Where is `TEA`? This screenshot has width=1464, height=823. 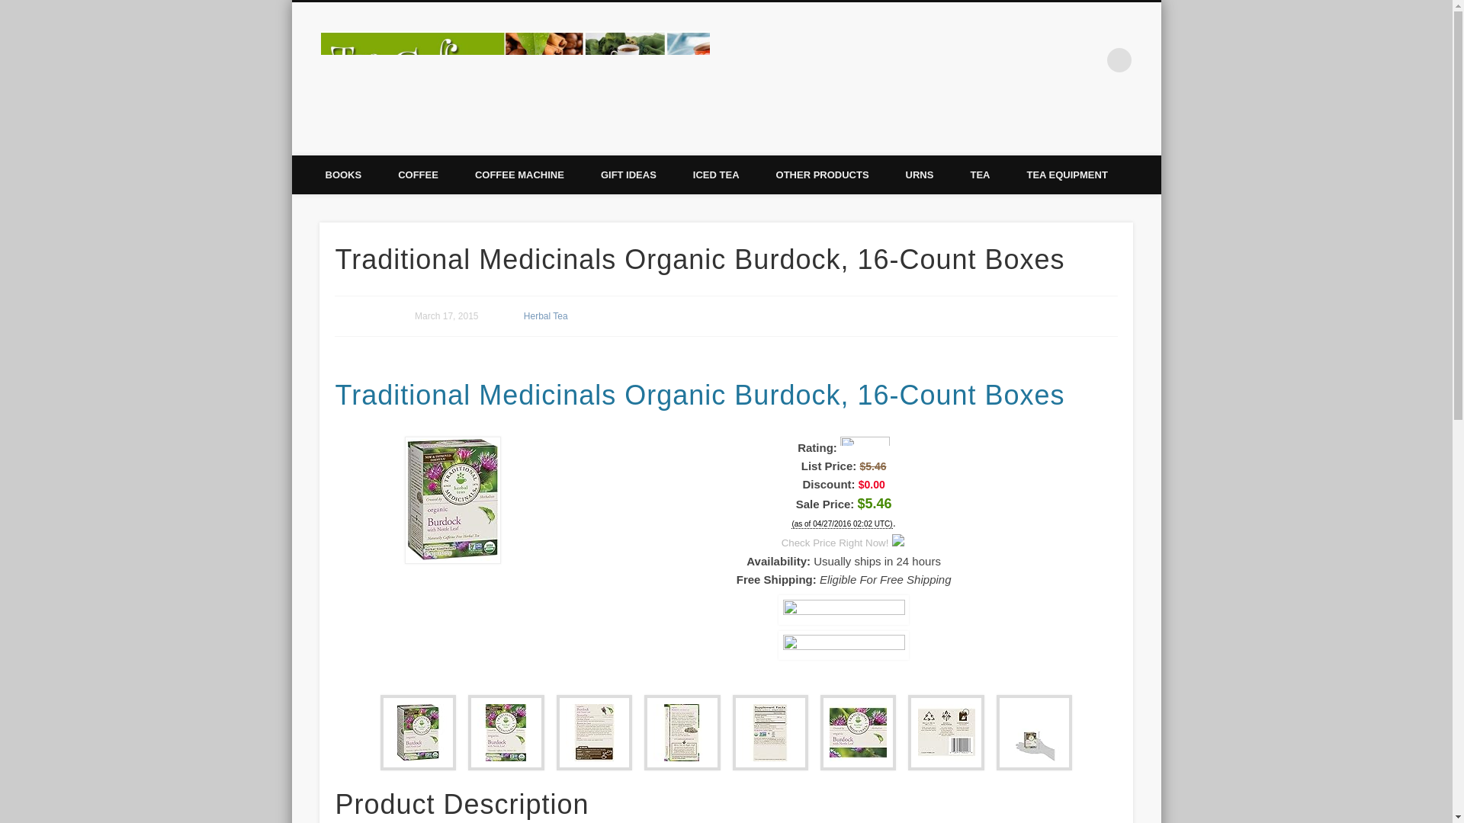
TEA is located at coordinates (980, 175).